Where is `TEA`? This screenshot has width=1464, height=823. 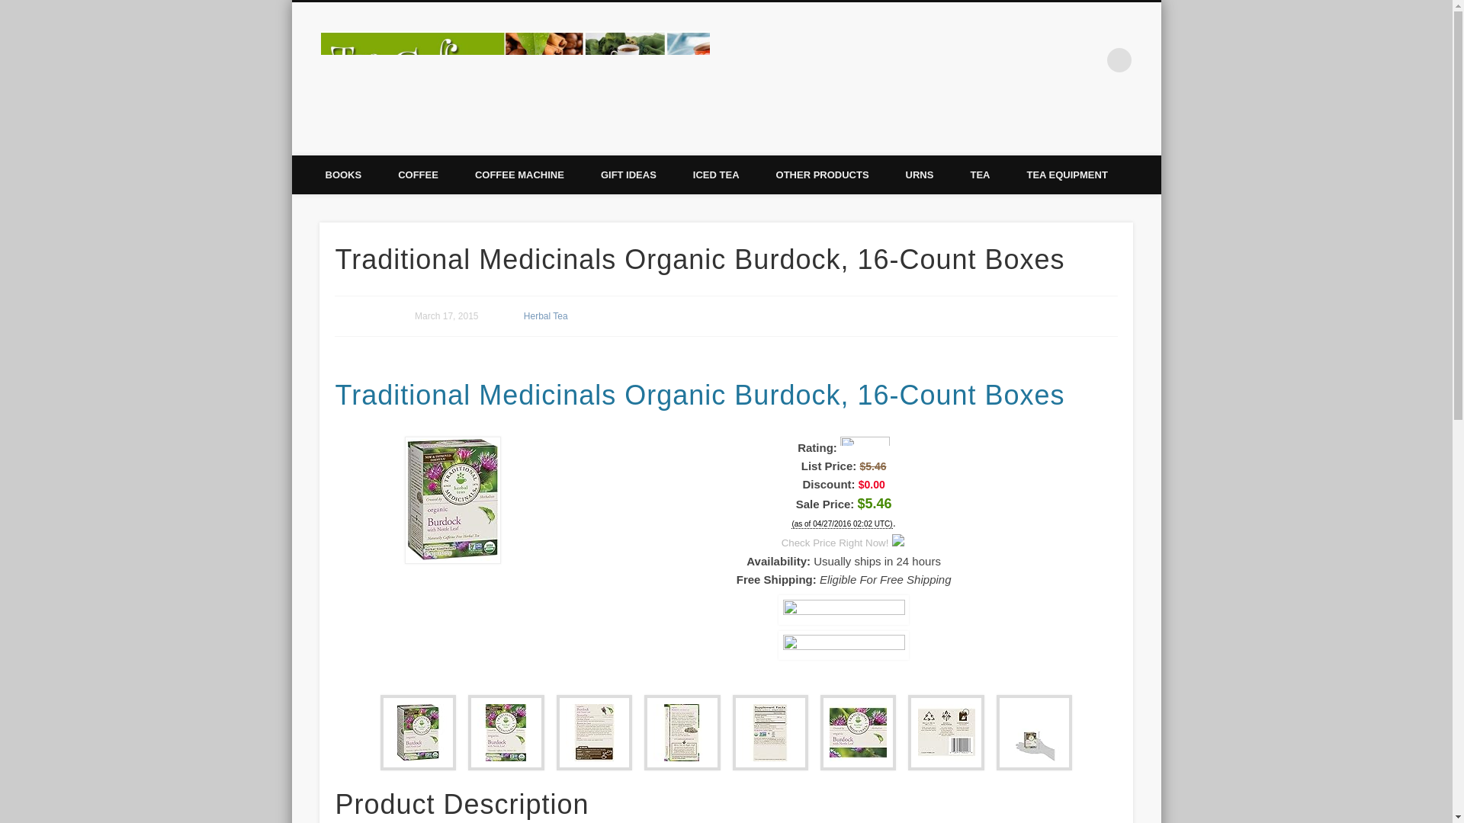
TEA is located at coordinates (980, 175).